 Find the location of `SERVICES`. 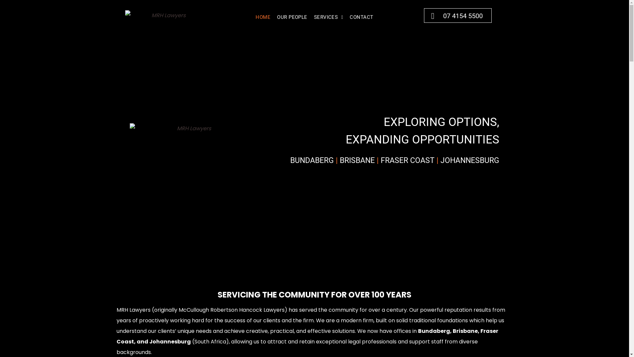

SERVICES is located at coordinates (329, 17).